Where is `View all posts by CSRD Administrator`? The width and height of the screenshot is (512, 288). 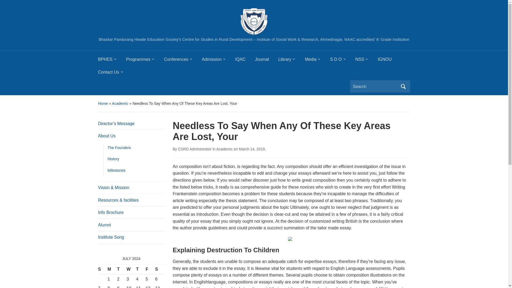
View all posts by CSRD Administrator is located at coordinates (195, 149).